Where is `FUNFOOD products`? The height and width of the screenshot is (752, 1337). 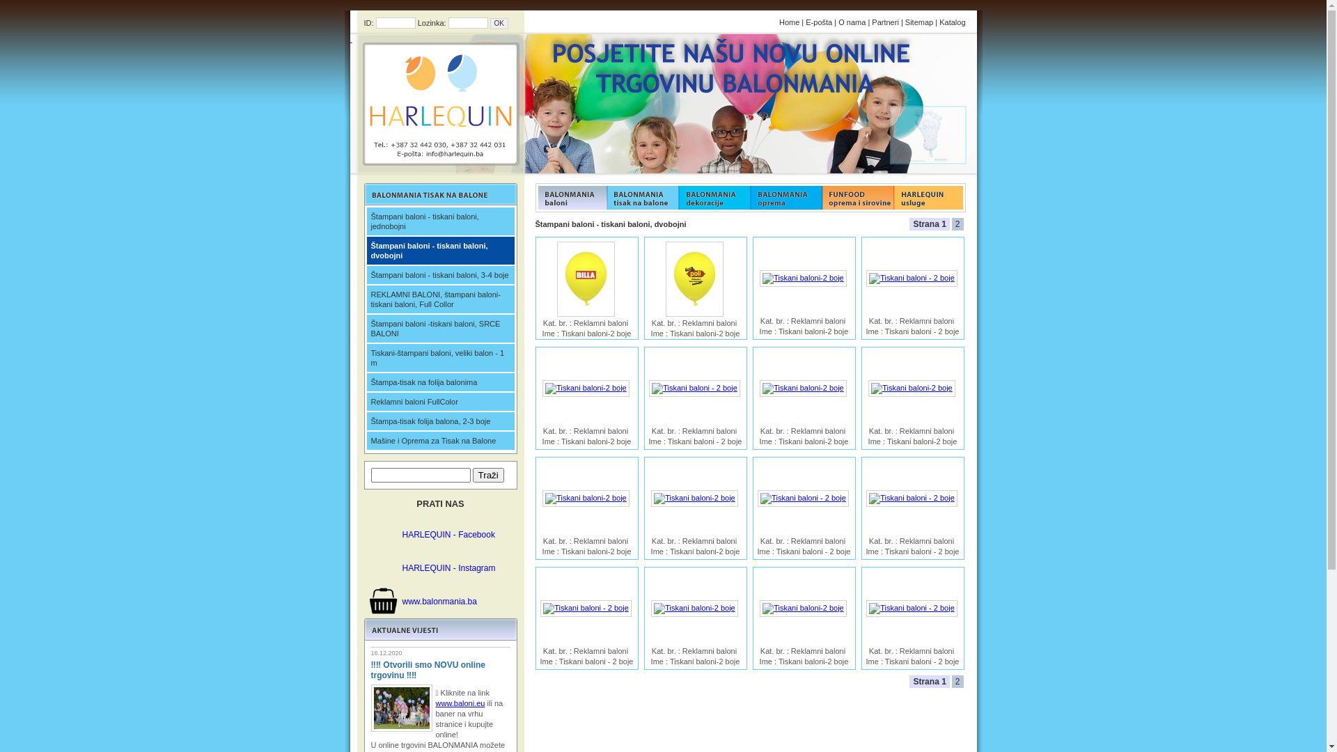 FUNFOOD products is located at coordinates (714, 198).